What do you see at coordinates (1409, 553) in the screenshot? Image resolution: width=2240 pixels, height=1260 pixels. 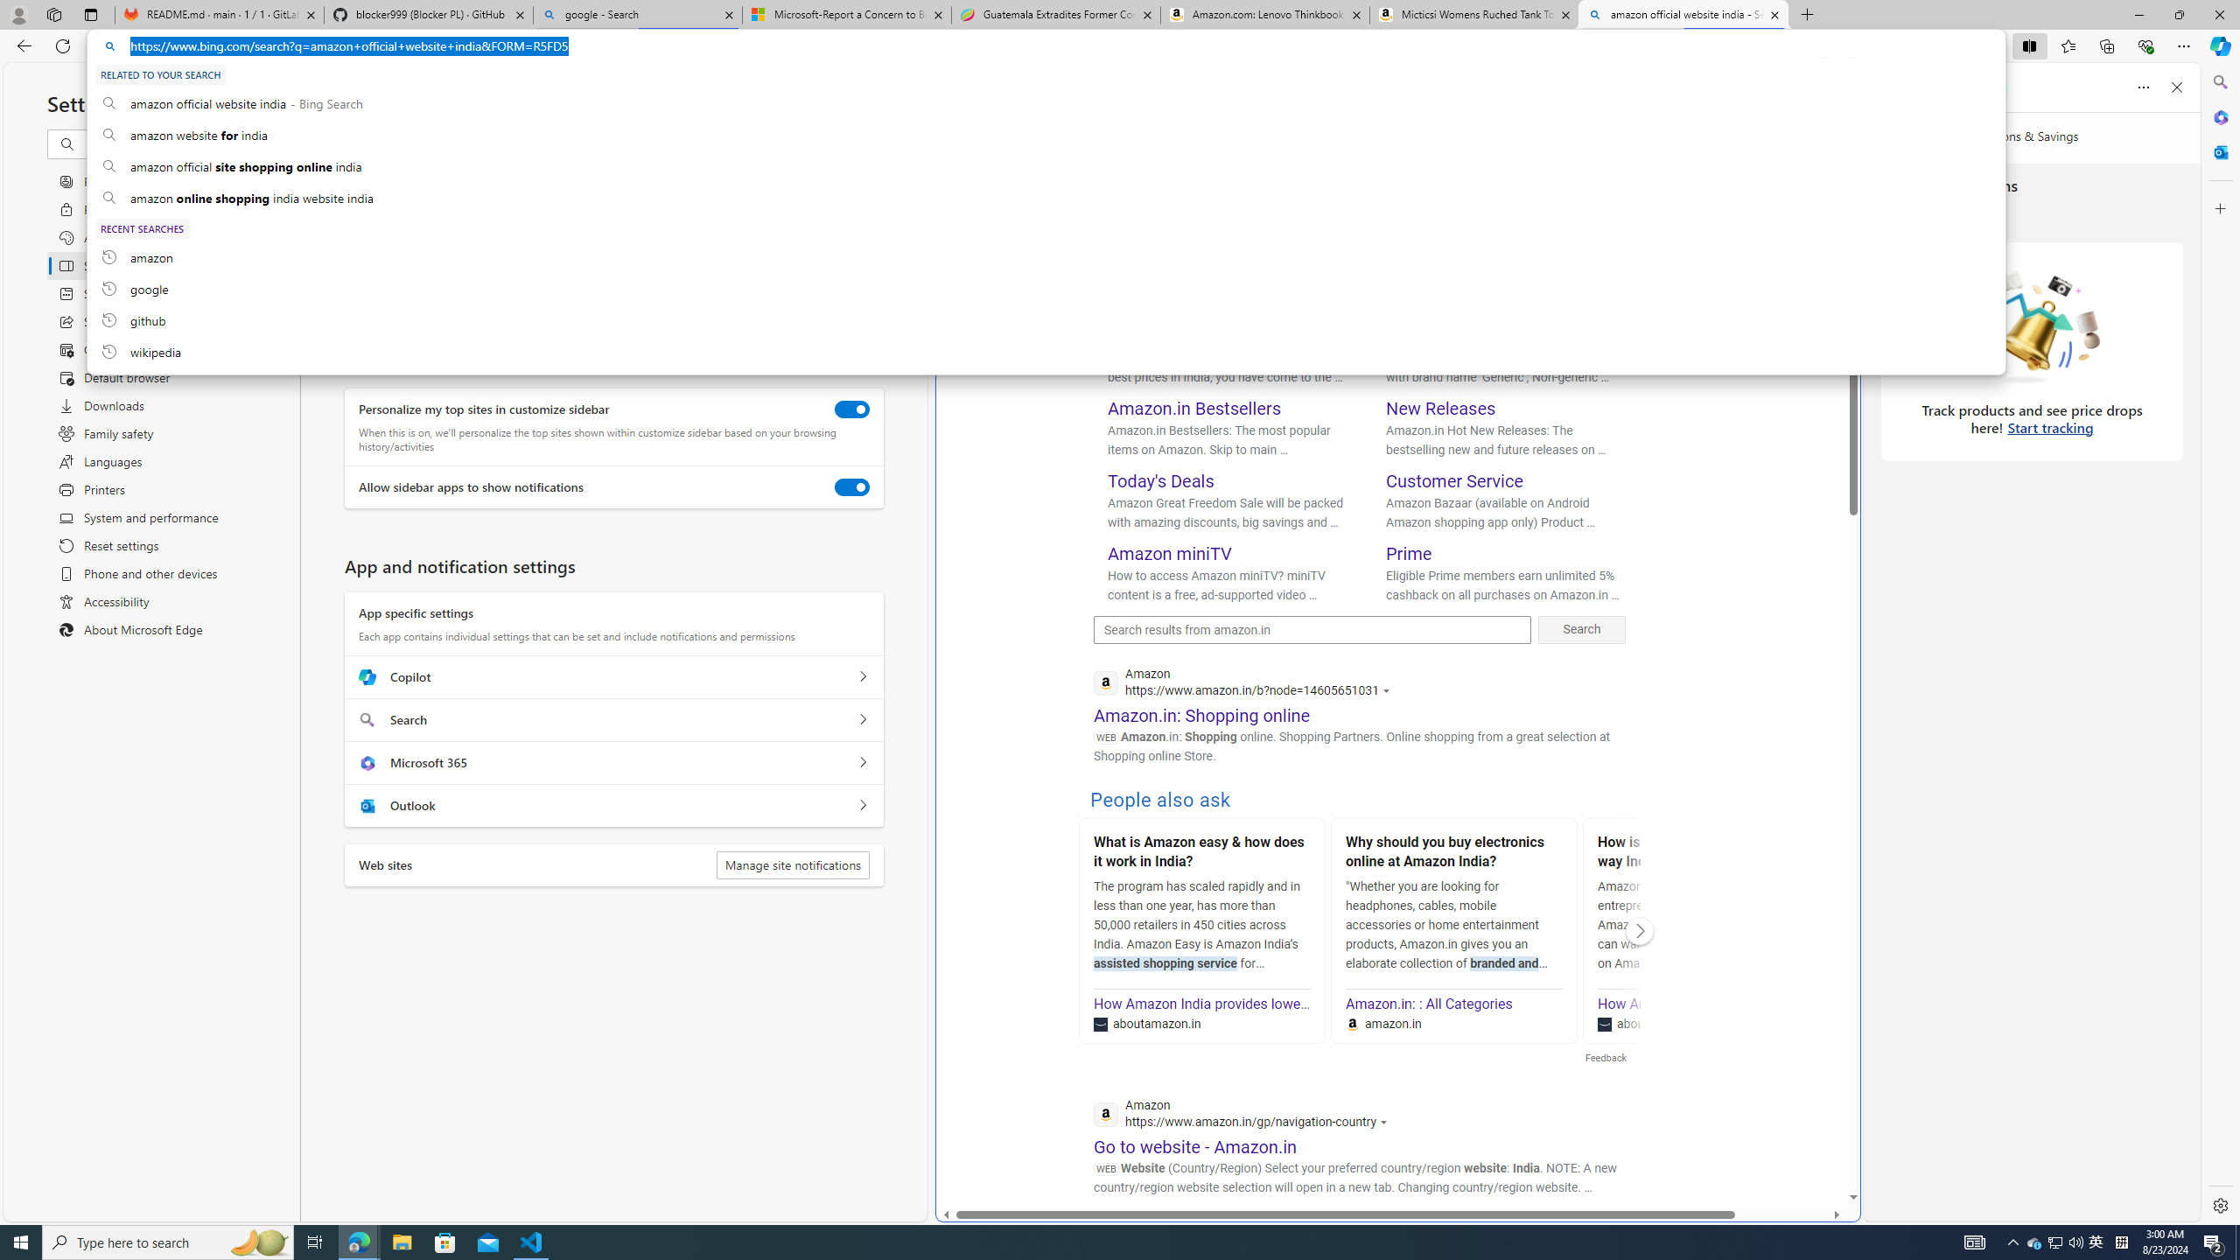 I see `Prime` at bounding box center [1409, 553].